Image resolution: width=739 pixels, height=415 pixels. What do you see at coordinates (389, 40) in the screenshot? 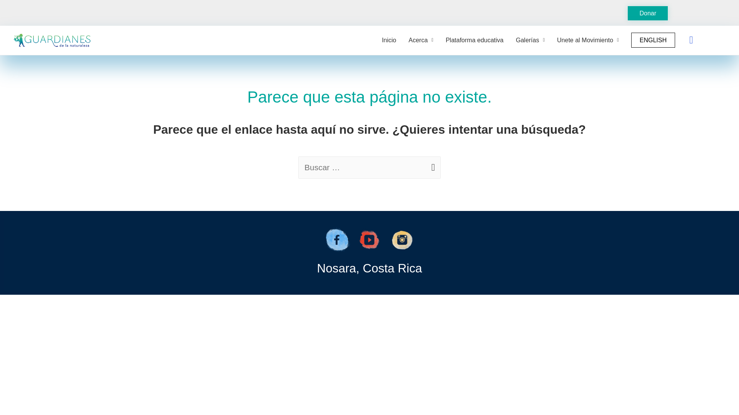
I see `Inicio` at bounding box center [389, 40].